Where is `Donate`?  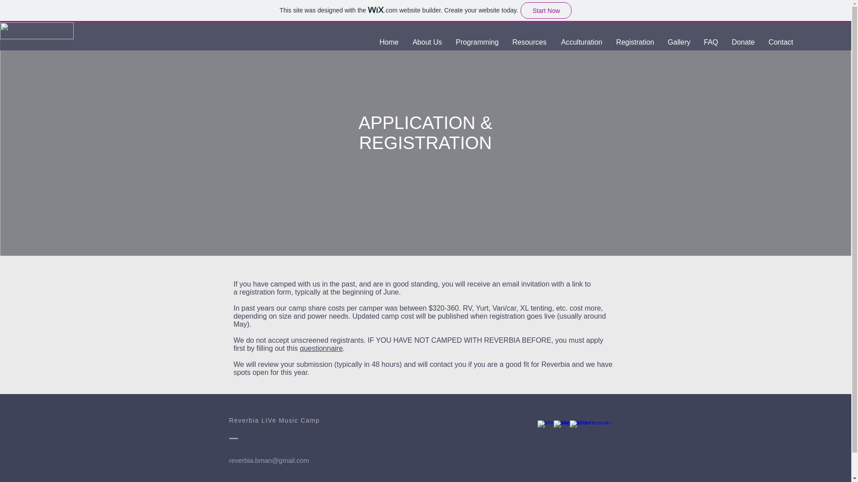
Donate is located at coordinates (743, 42).